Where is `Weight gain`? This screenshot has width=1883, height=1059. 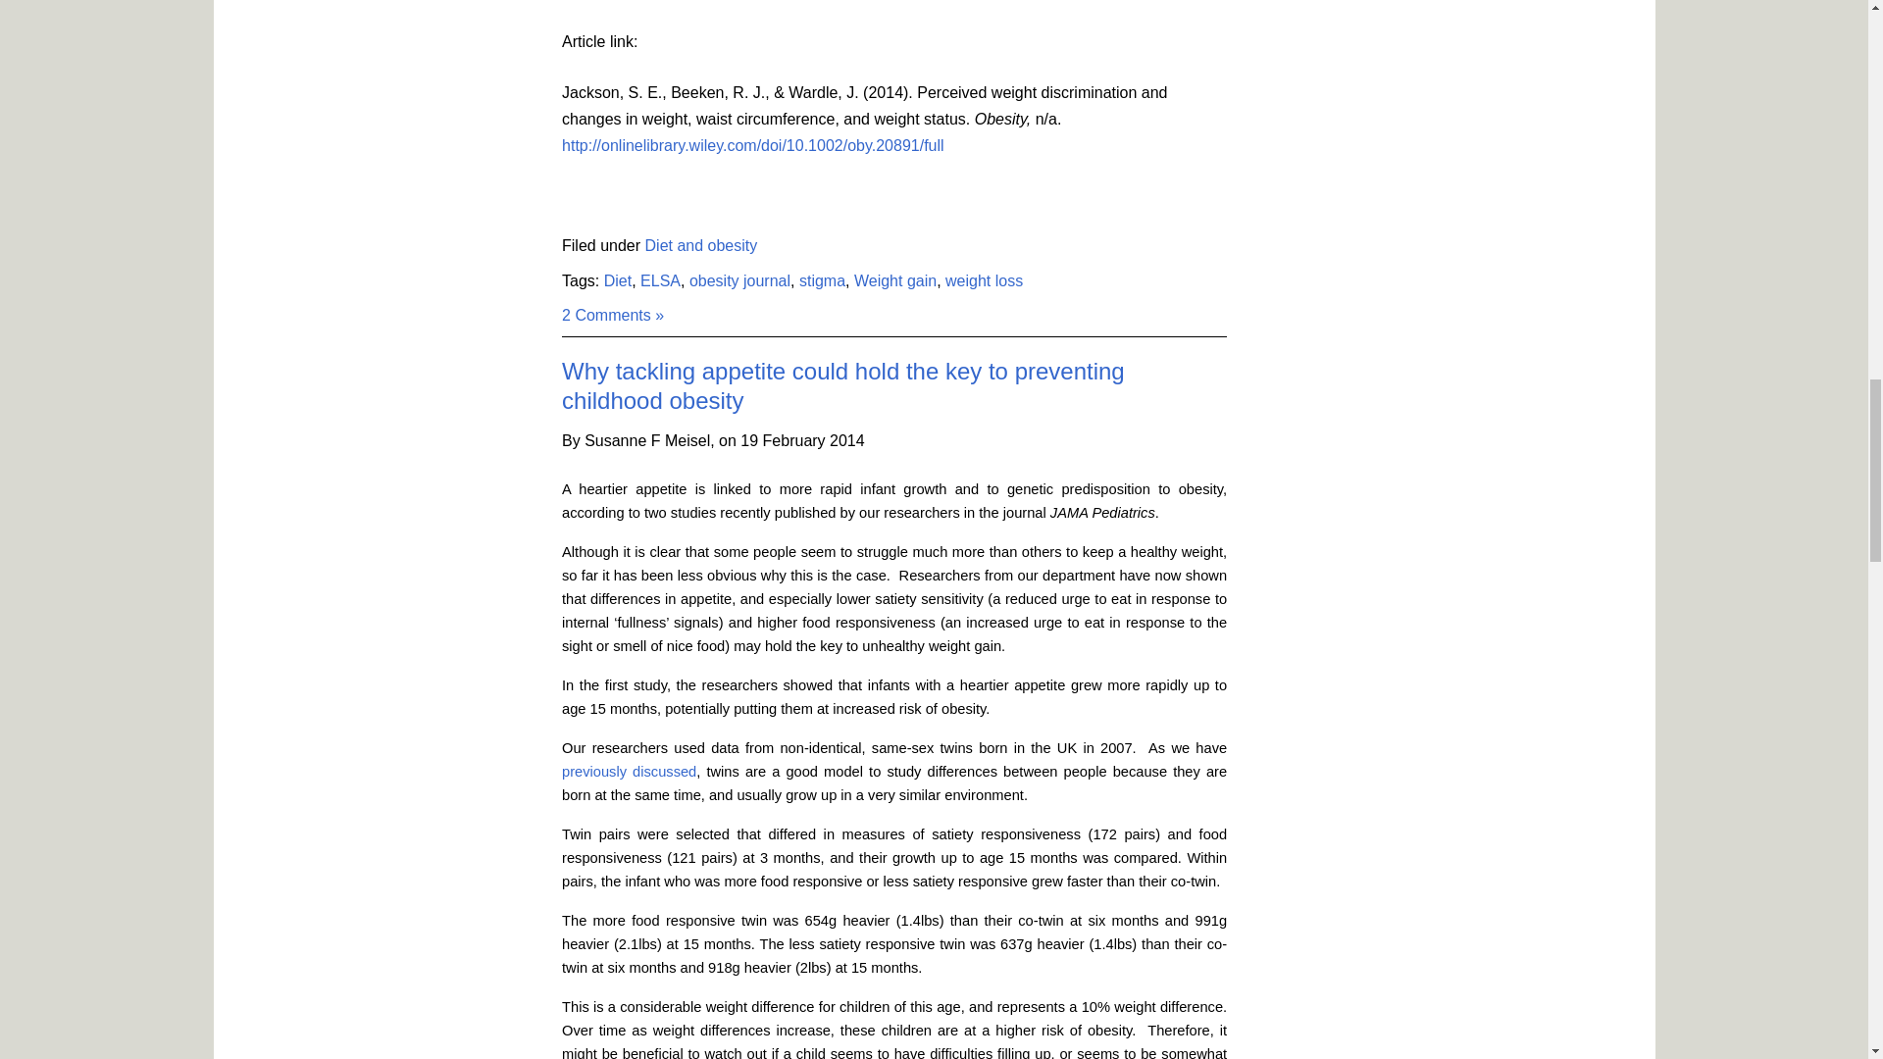 Weight gain is located at coordinates (894, 280).